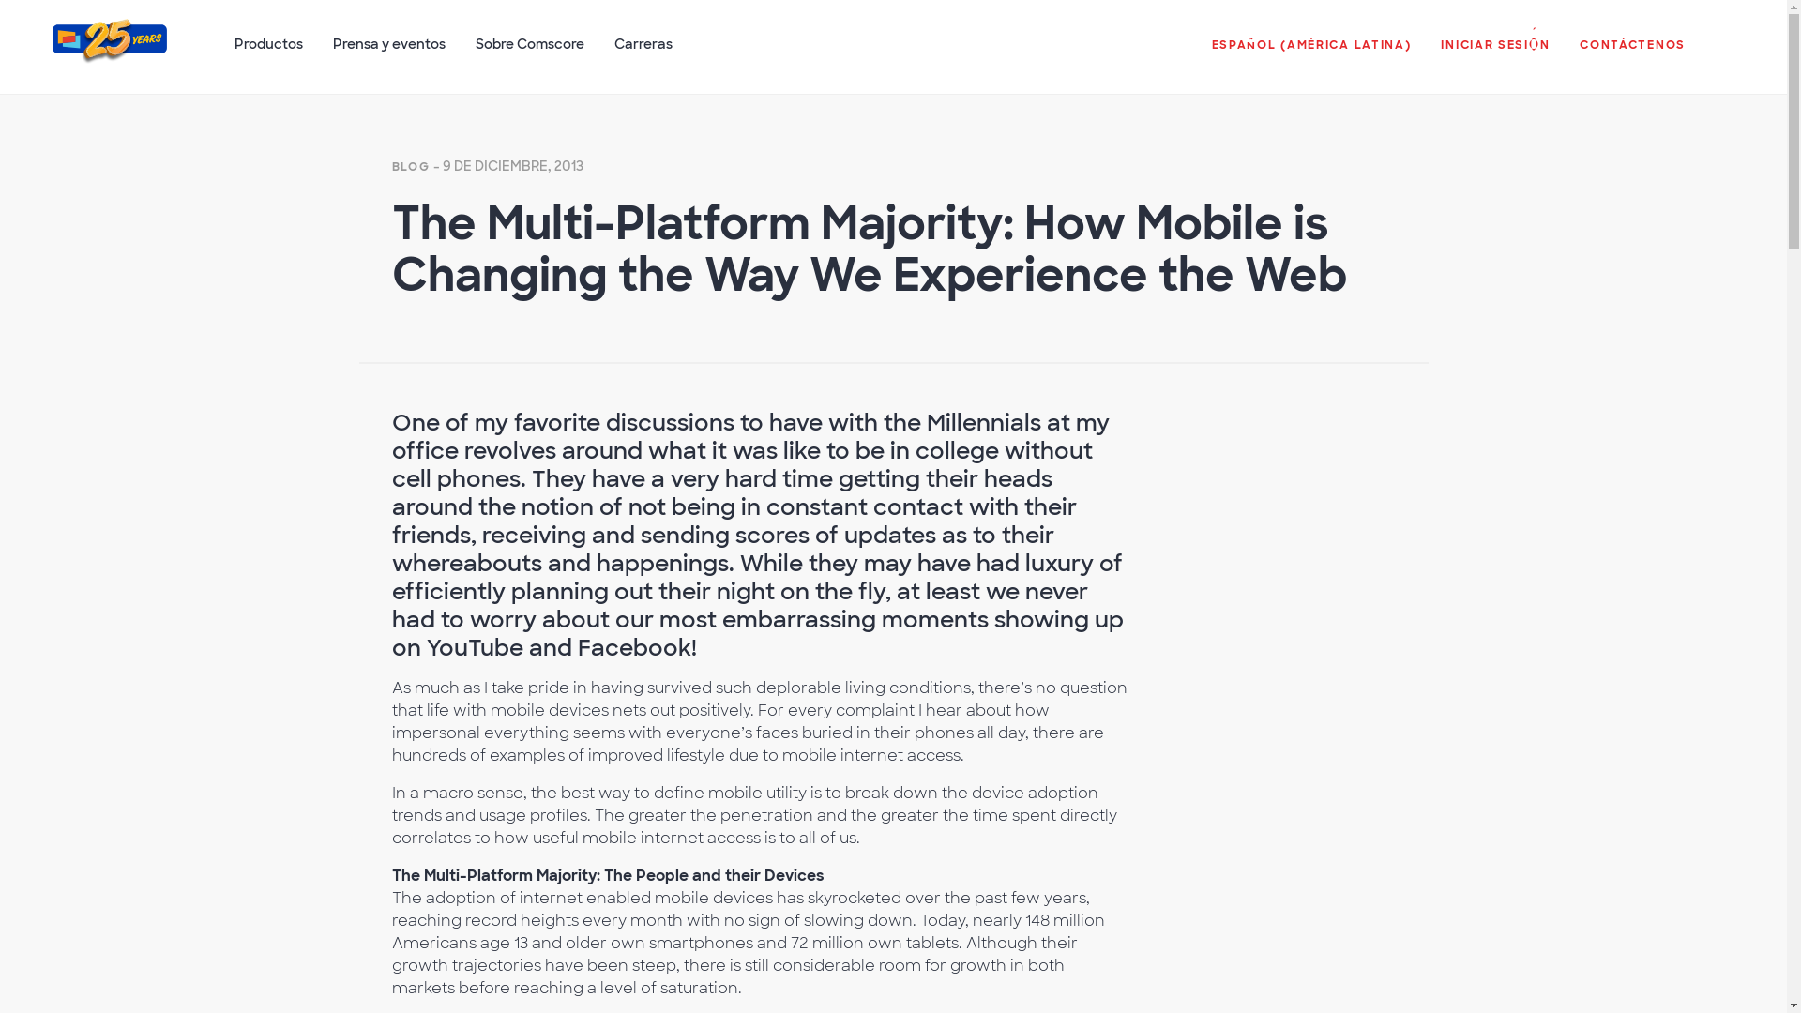 Image resolution: width=1801 pixels, height=1013 pixels. What do you see at coordinates (530, 53) in the screenshot?
I see `Sobre Comscore` at bounding box center [530, 53].